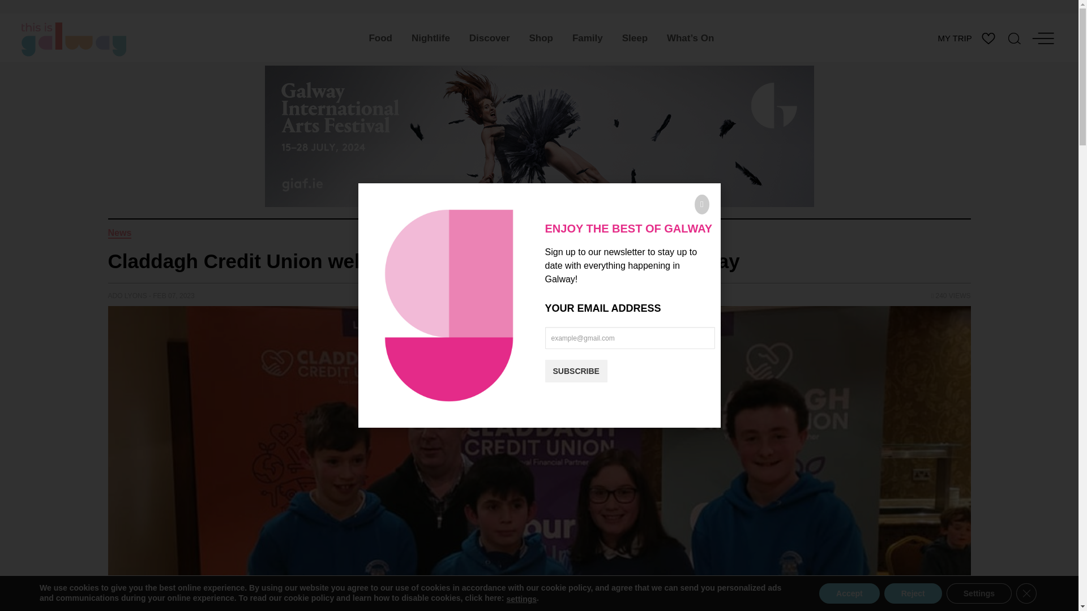  Describe the element at coordinates (957, 38) in the screenshot. I see `MY TRIP` at that location.